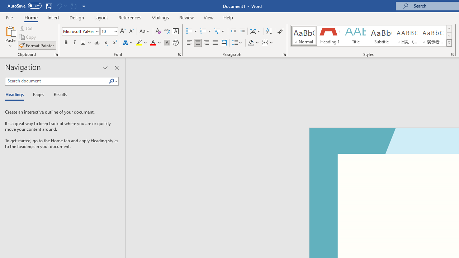 The image size is (459, 258). What do you see at coordinates (16, 95) in the screenshot?
I see `Headings` at bounding box center [16, 95].